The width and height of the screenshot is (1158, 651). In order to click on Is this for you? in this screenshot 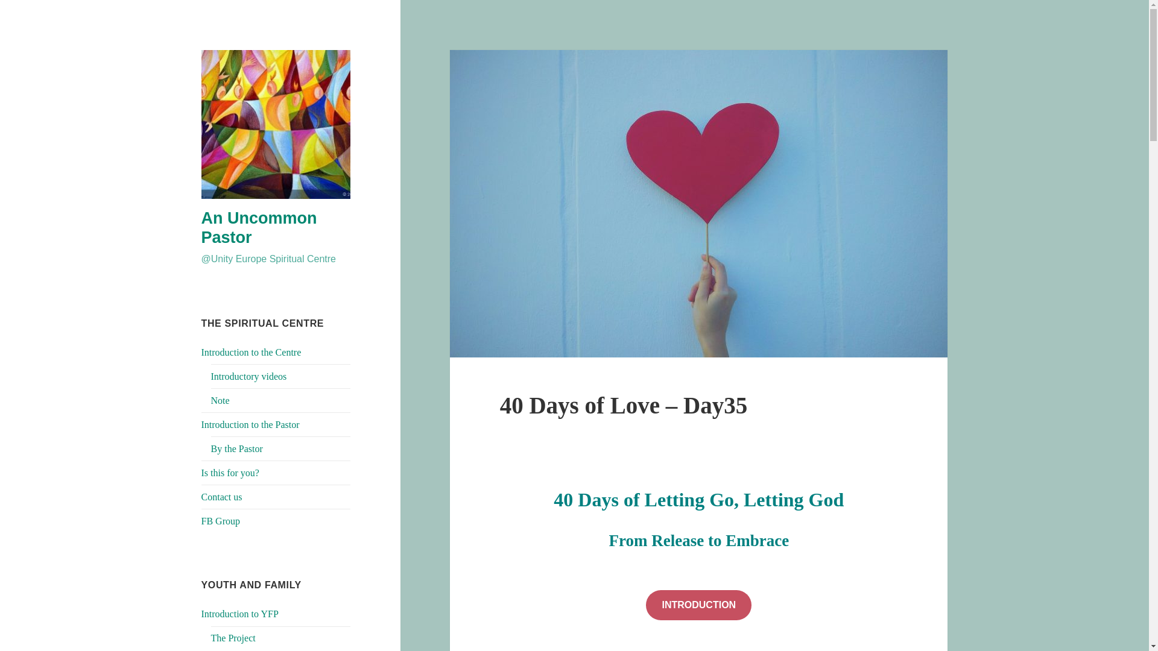, I will do `click(230, 473)`.